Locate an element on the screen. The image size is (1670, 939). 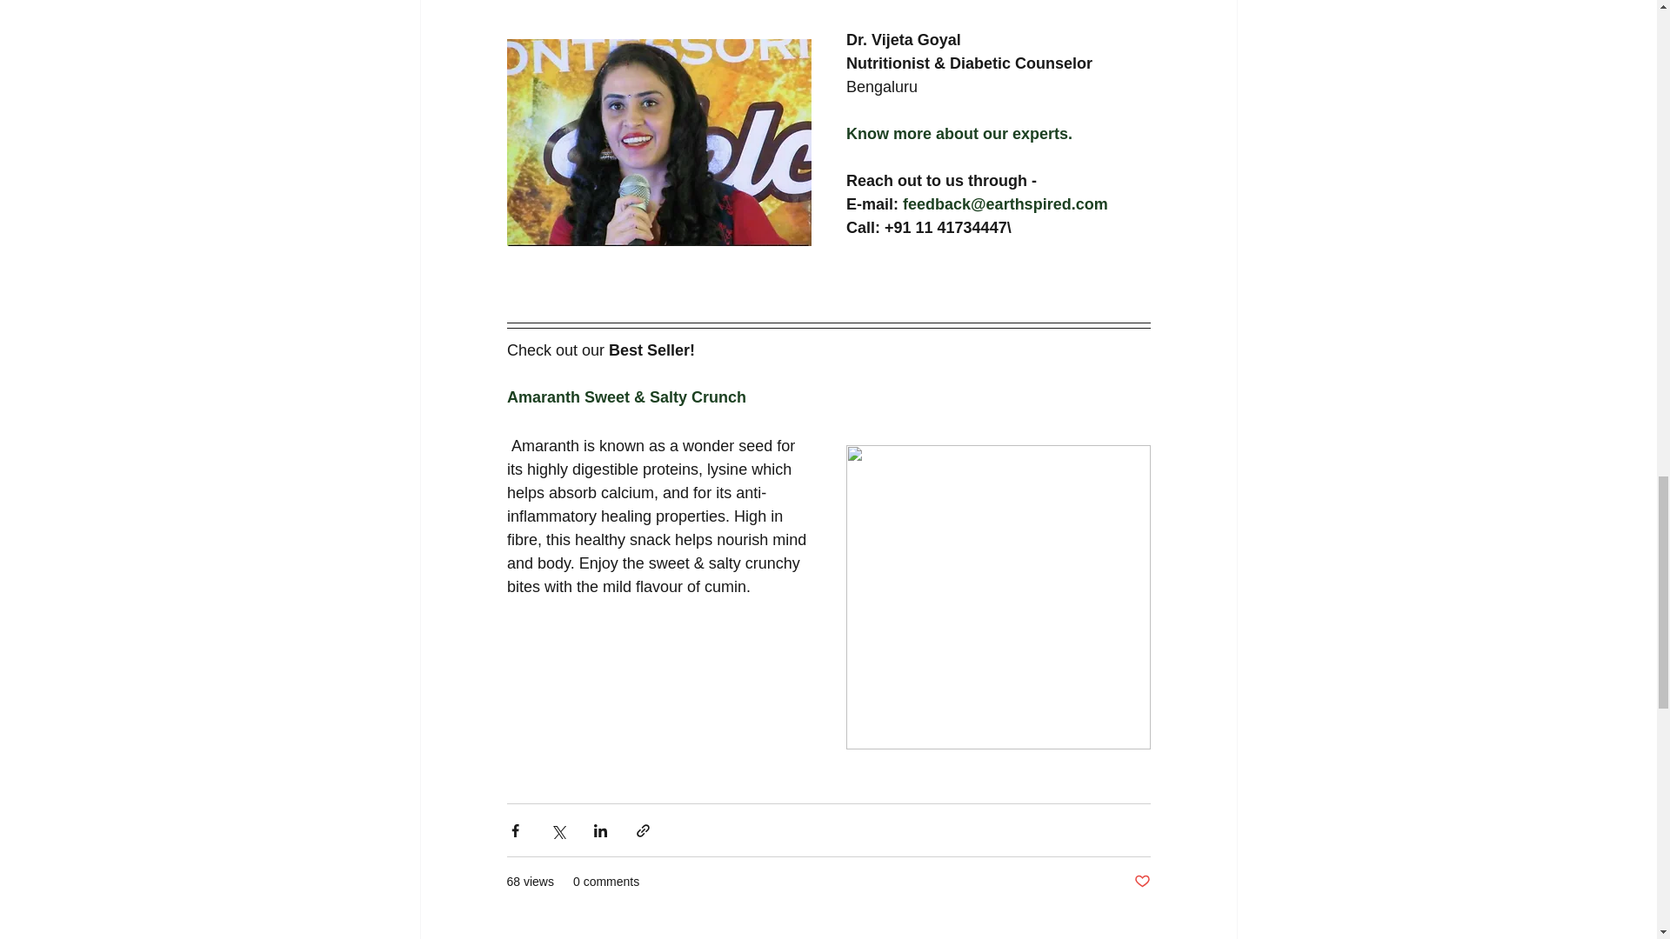
Know more about our experts. is located at coordinates (959, 134).